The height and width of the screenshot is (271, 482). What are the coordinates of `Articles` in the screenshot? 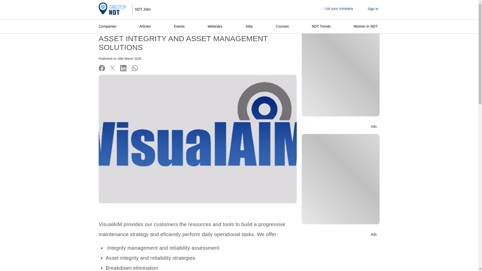 It's located at (145, 27).